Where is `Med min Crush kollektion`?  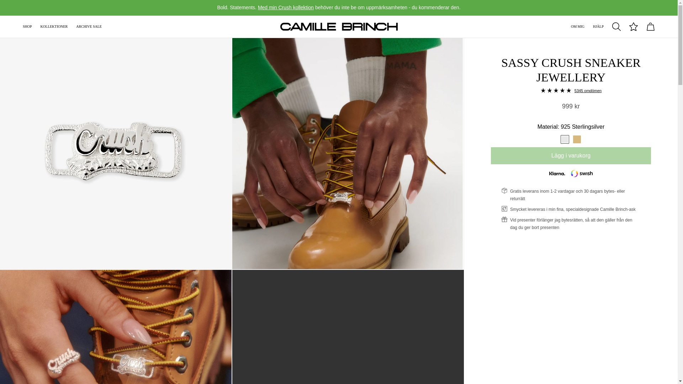
Med min Crush kollektion is located at coordinates (286, 7).